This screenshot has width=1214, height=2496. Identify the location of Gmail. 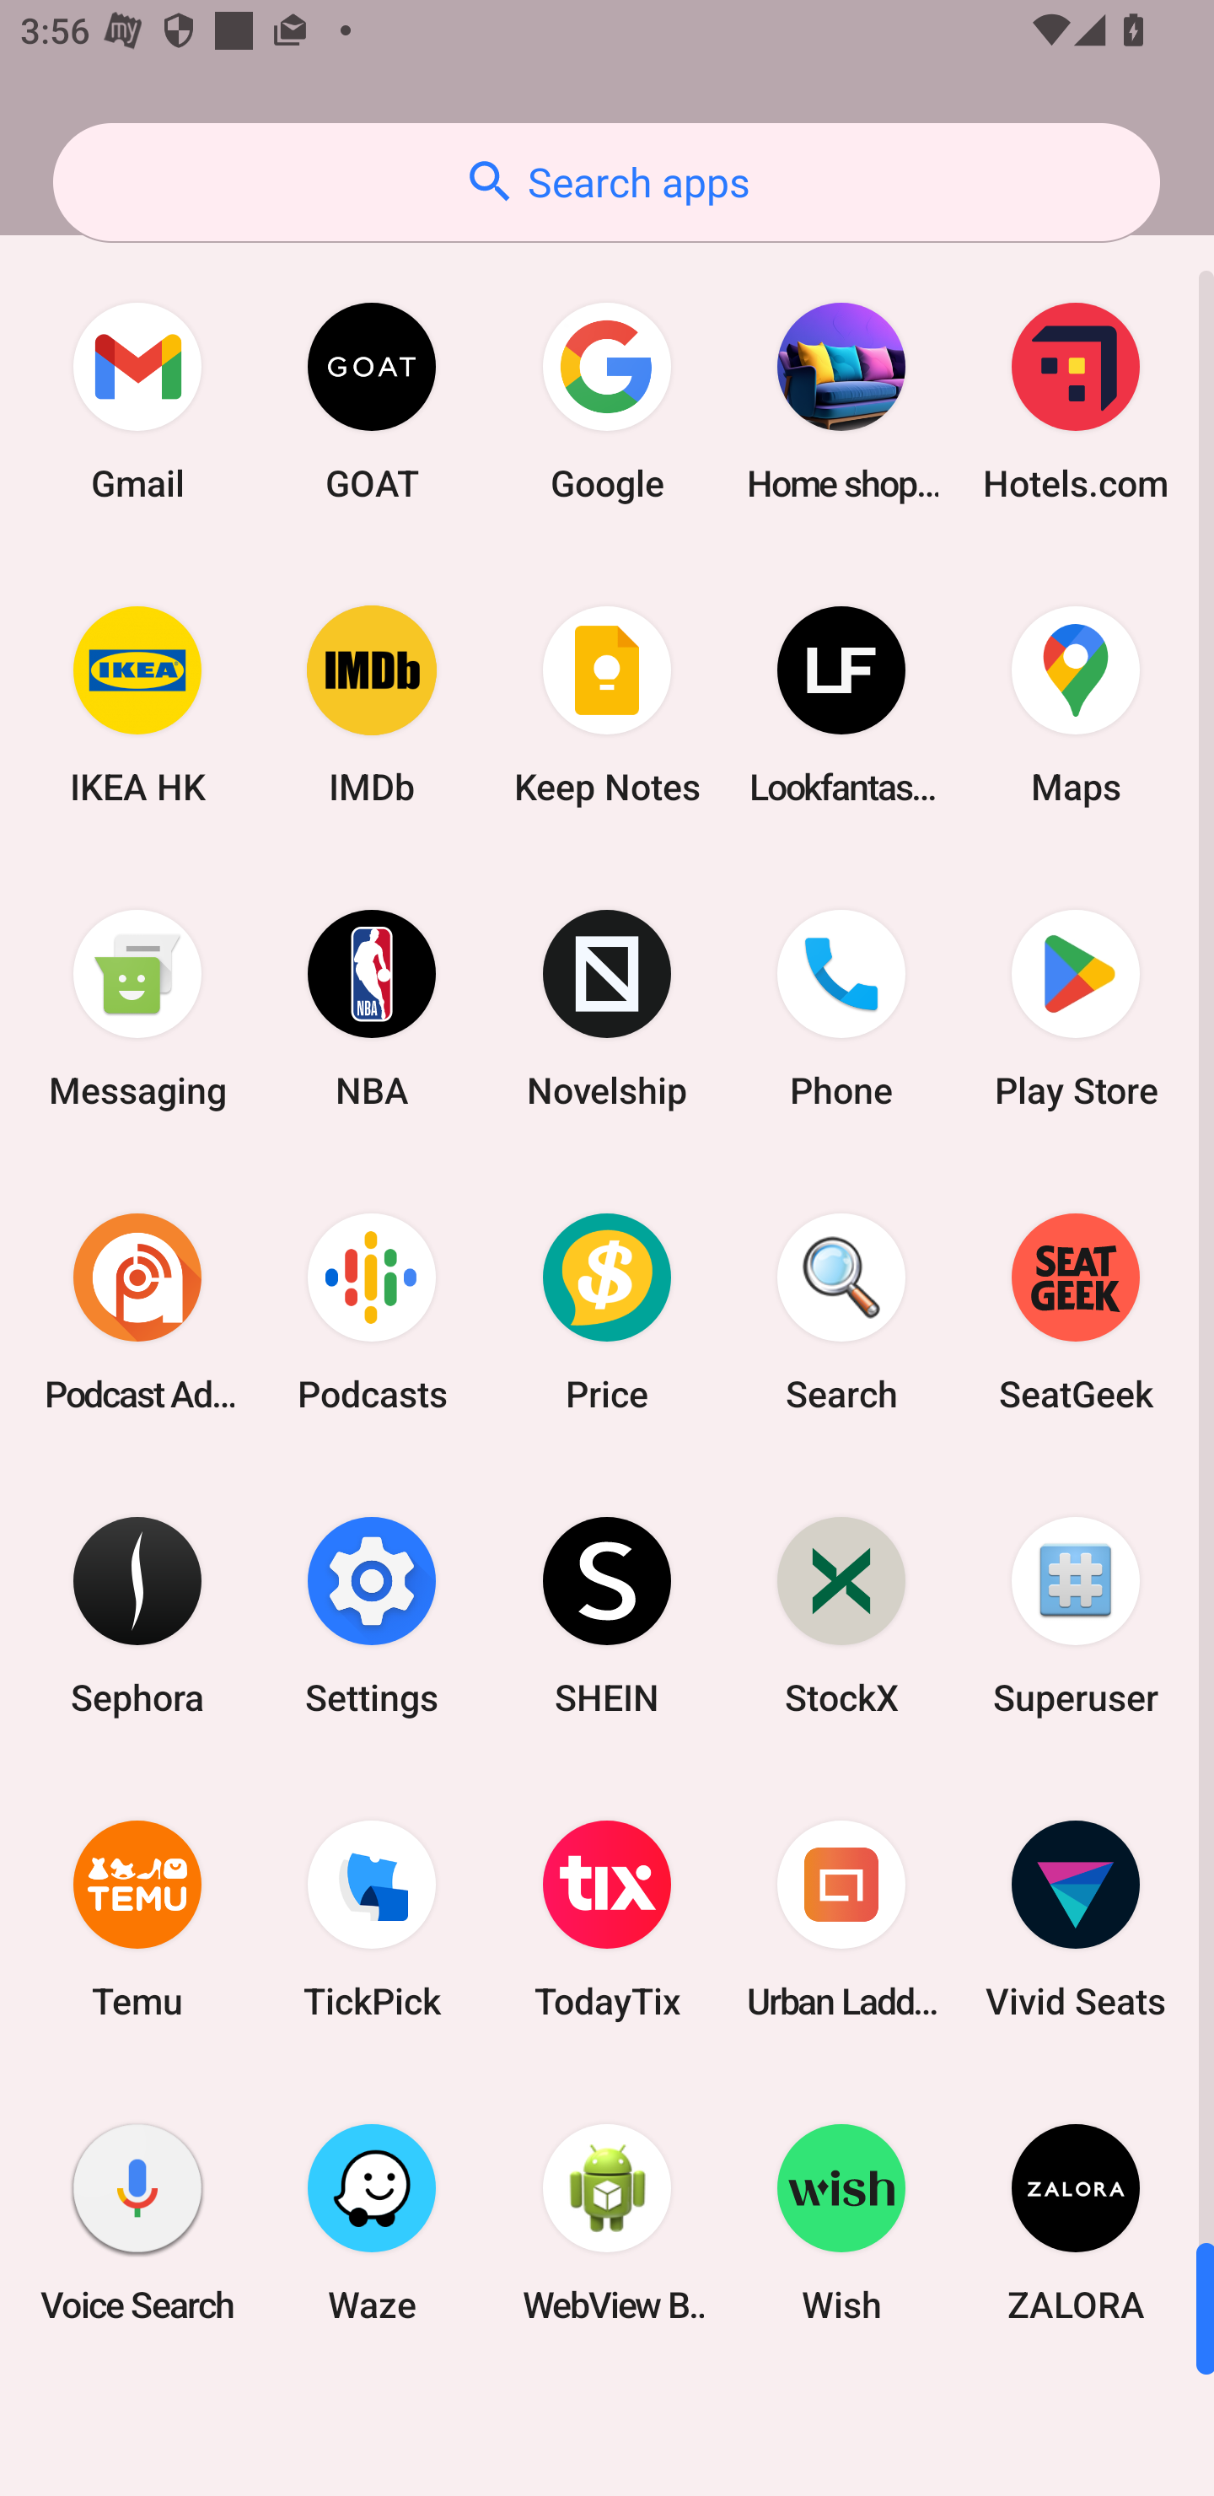
(137, 401).